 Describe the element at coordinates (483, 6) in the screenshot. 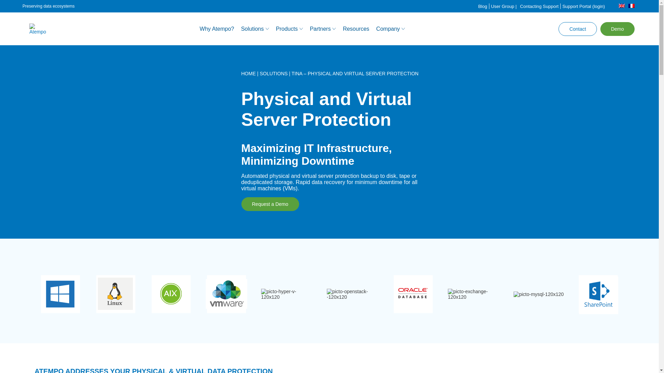

I see `Blog` at that location.